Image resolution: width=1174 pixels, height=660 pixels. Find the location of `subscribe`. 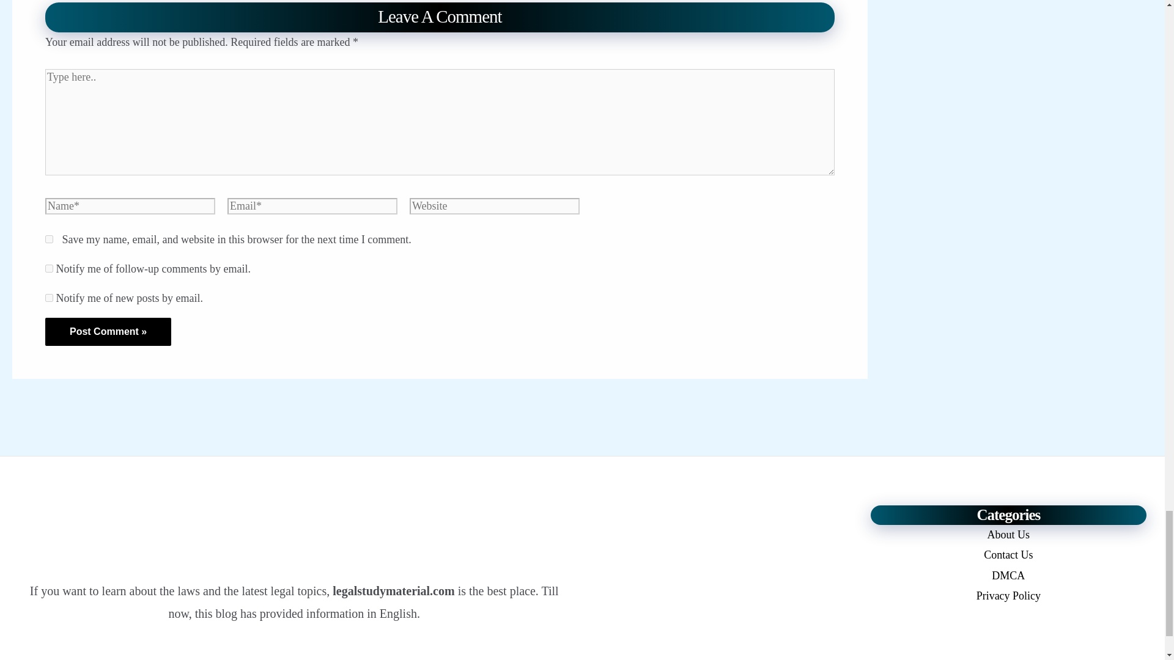

subscribe is located at coordinates (49, 297).